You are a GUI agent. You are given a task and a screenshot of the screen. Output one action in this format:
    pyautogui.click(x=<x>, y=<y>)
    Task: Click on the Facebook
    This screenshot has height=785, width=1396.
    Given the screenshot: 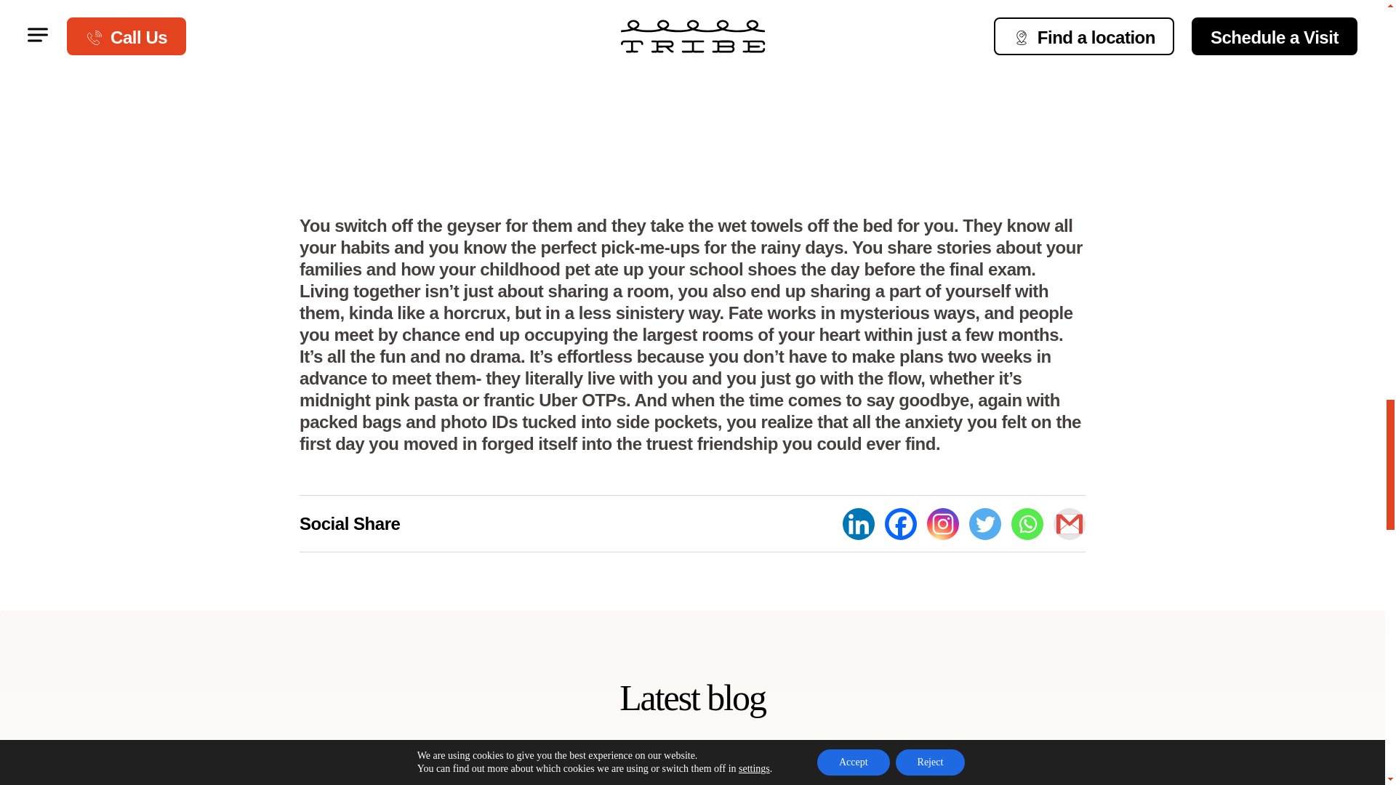 What is the action you would take?
    pyautogui.click(x=901, y=523)
    